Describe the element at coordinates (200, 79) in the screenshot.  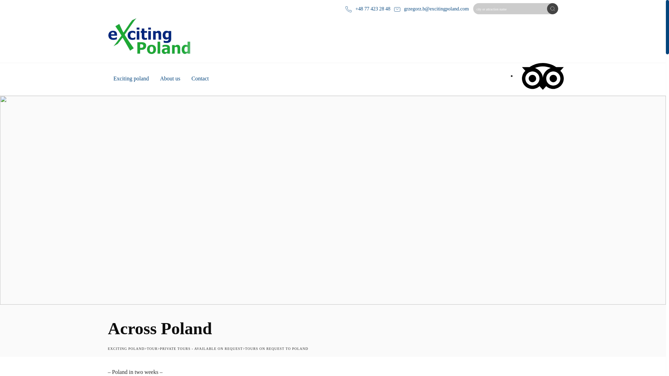
I see `Contact` at that location.